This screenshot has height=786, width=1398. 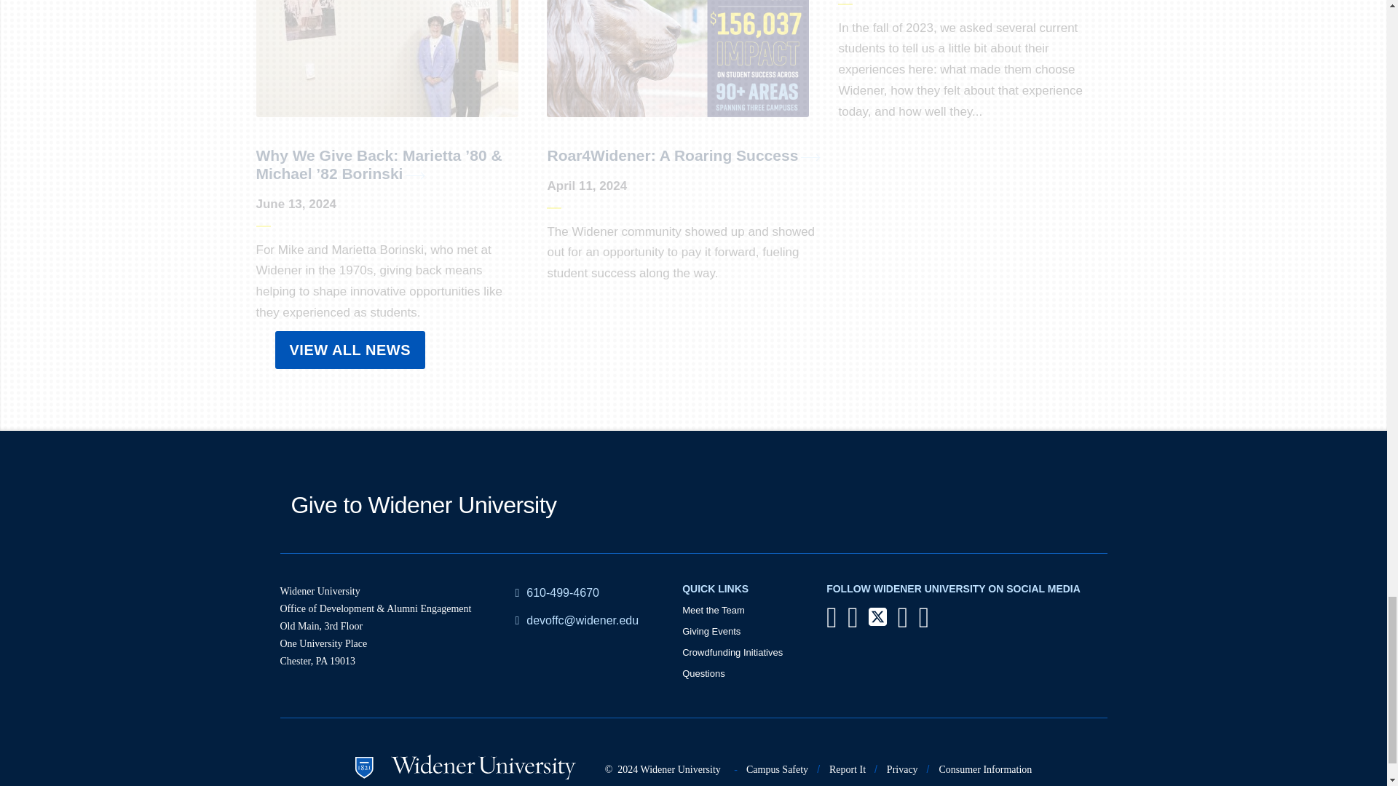 What do you see at coordinates (424, 505) in the screenshot?
I see `Give to Widener University` at bounding box center [424, 505].